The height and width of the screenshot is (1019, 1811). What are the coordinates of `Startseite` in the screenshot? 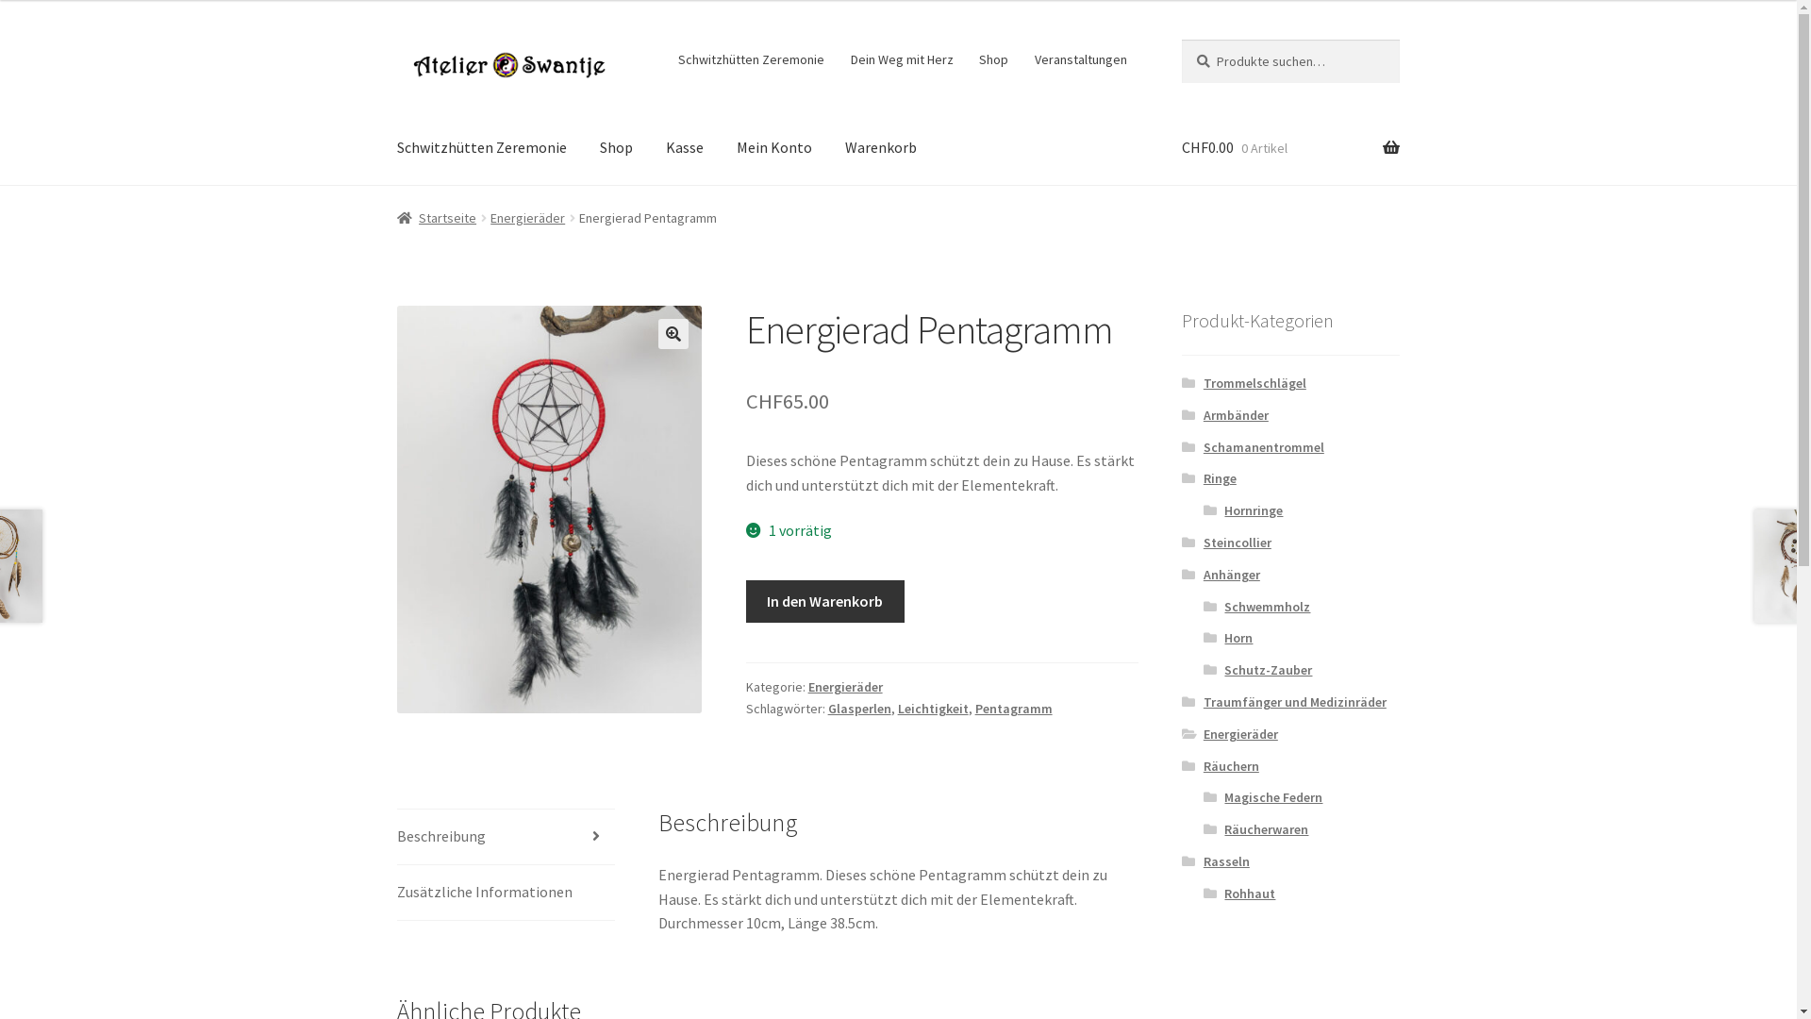 It's located at (438, 218).